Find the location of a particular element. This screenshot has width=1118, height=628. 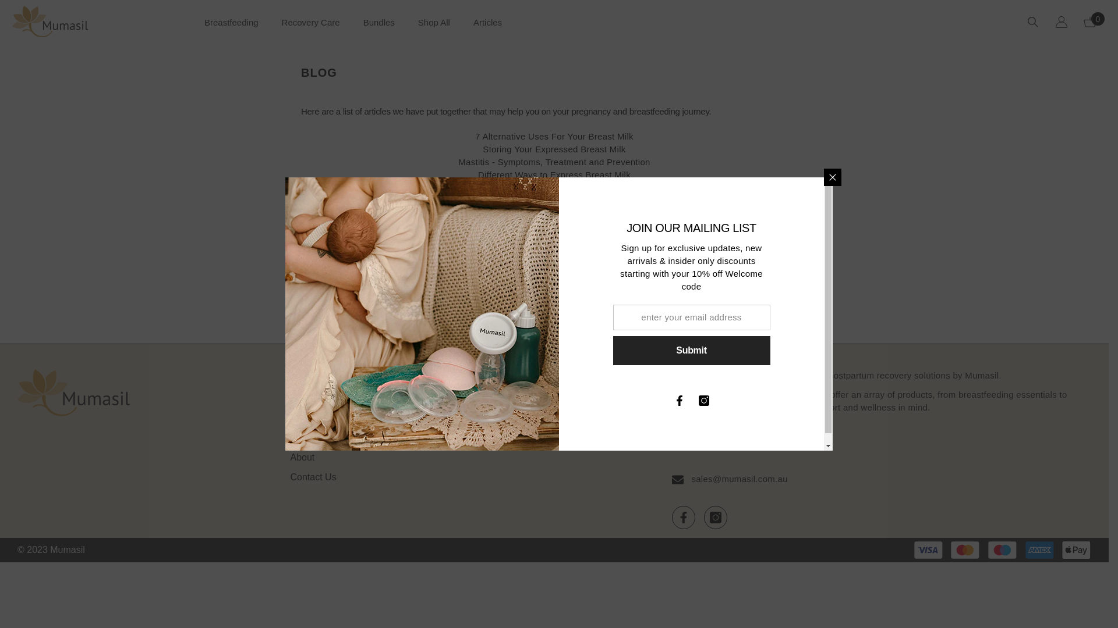

Shop All is located at coordinates (434, 30).